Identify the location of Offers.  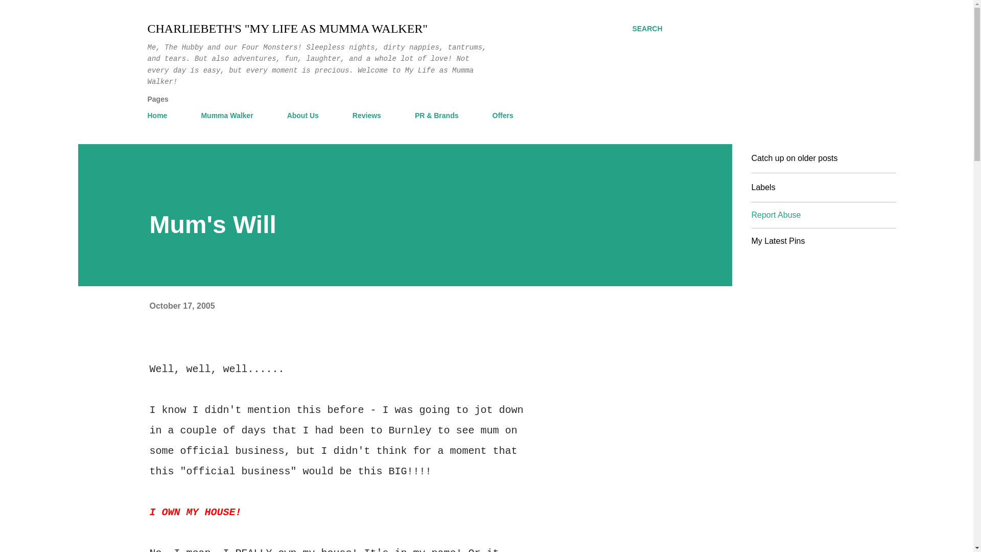
(503, 116).